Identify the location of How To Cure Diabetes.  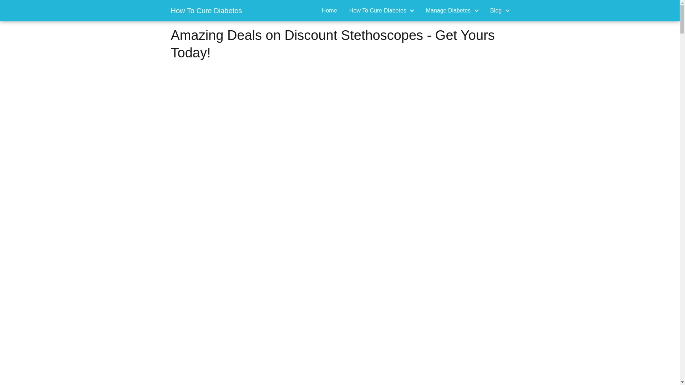
(379, 10).